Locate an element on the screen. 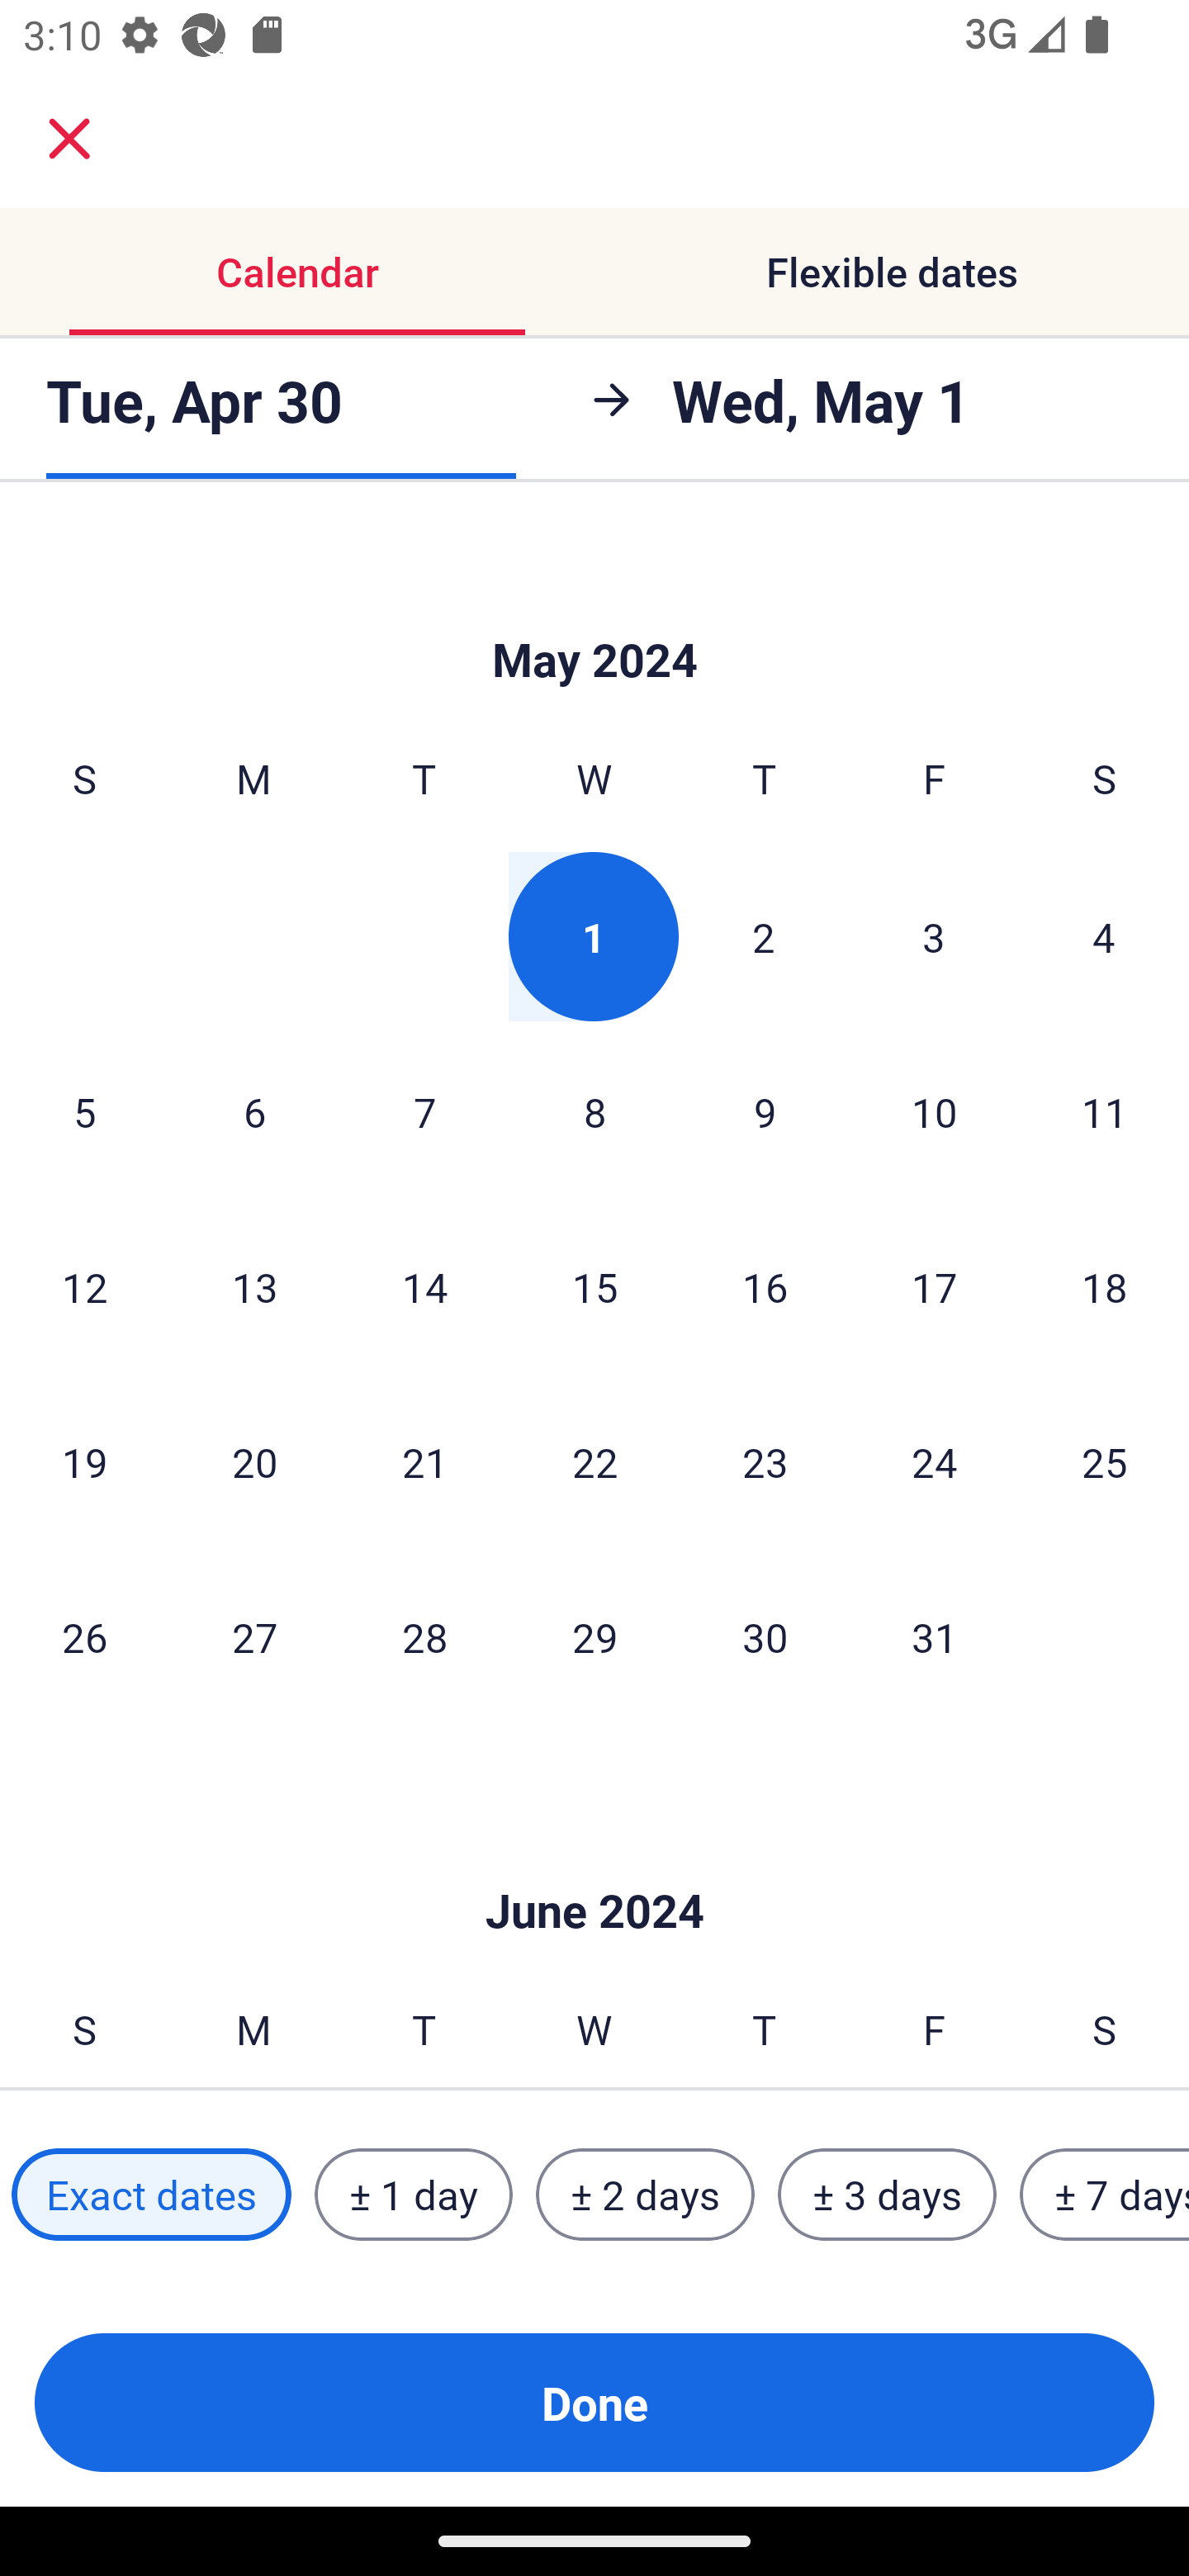 The image size is (1189, 2576). 24 Friday, May 24, 2024 is located at coordinates (935, 1461).